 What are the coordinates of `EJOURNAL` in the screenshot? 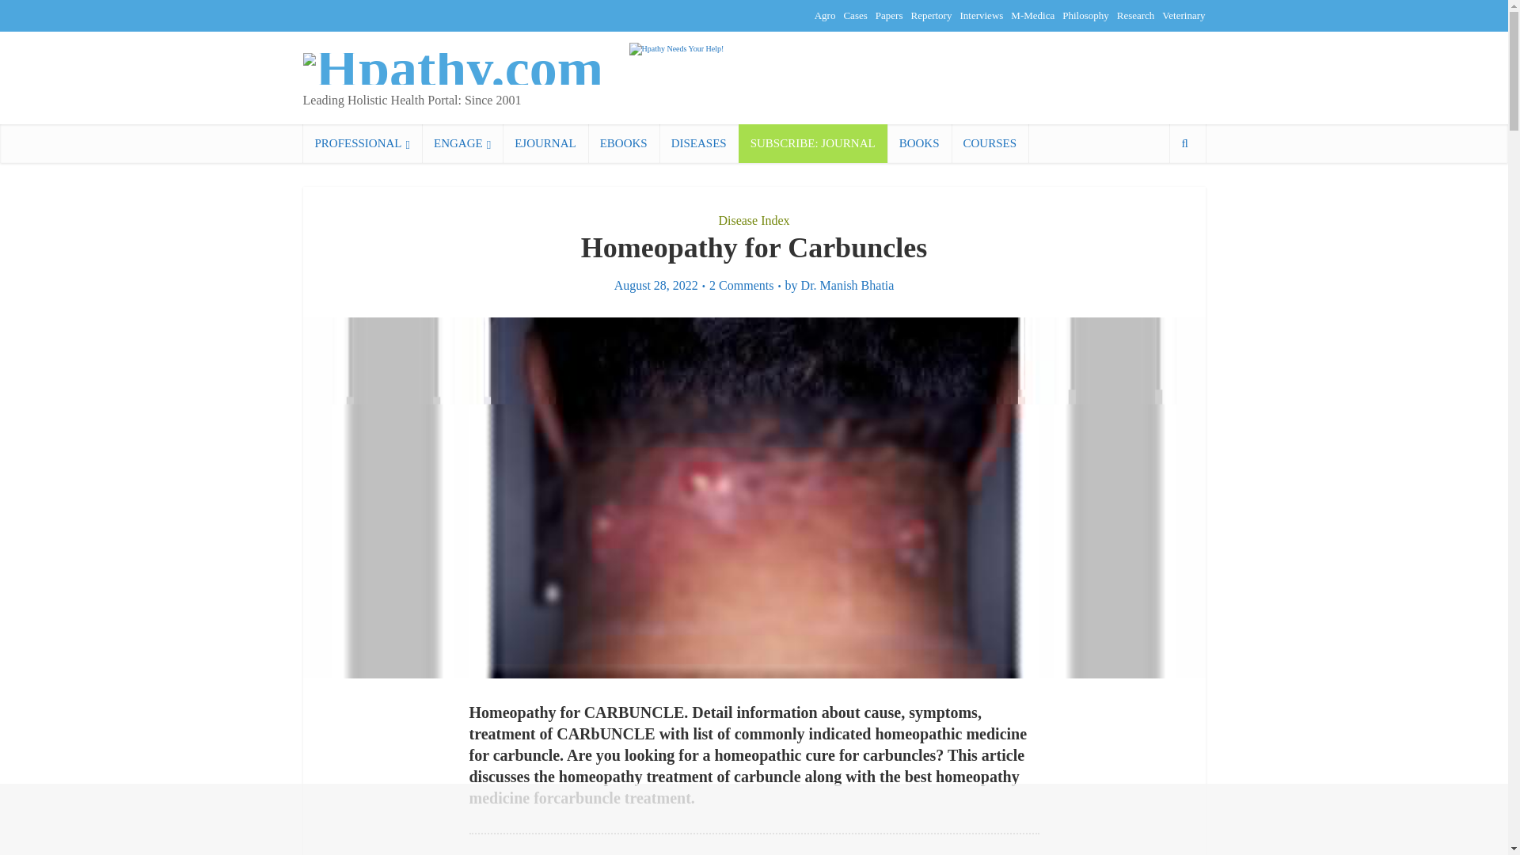 It's located at (545, 143).